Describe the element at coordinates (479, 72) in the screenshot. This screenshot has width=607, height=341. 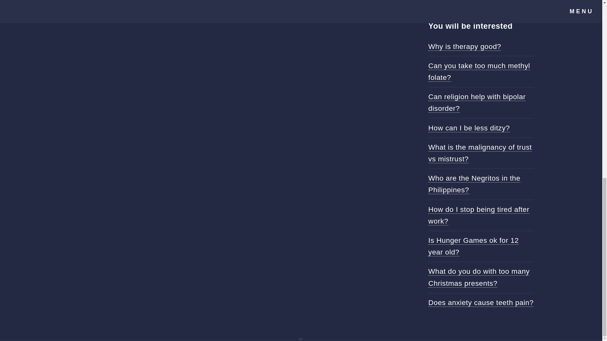
I see `Can you take too much methyl folate?` at that location.